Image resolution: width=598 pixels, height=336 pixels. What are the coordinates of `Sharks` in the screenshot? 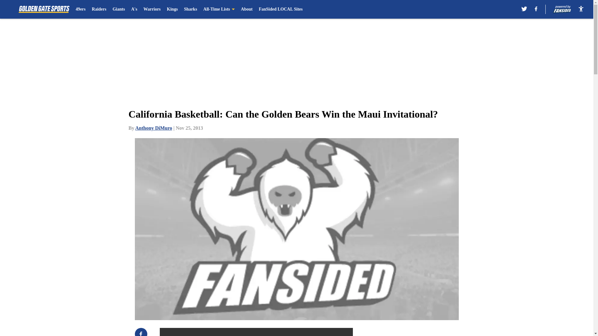 It's located at (191, 9).